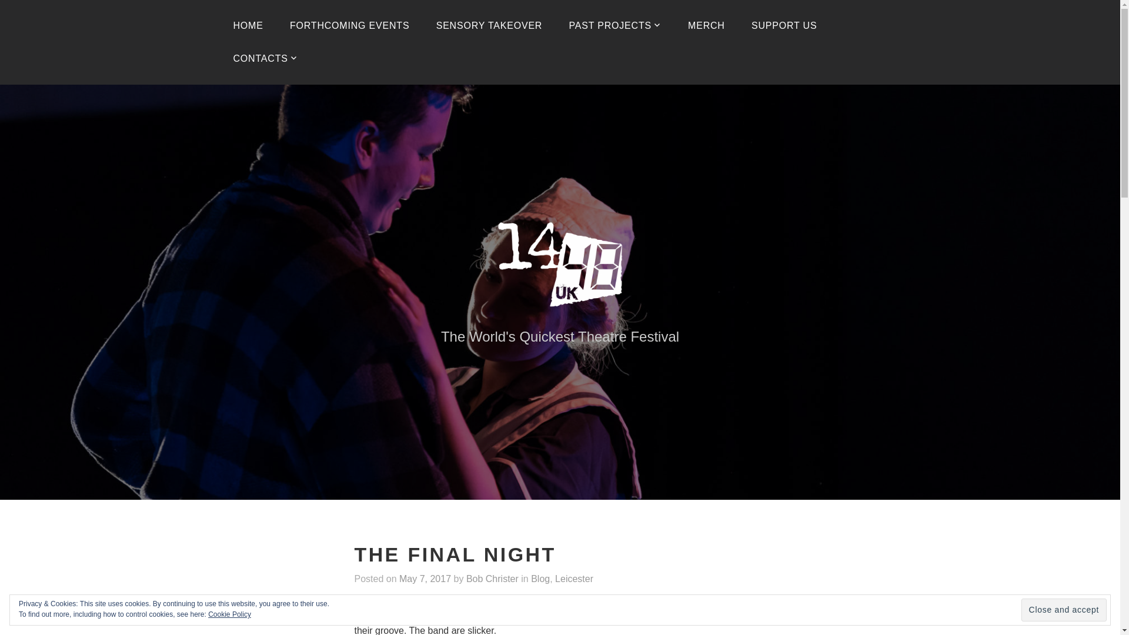 The image size is (1129, 635). What do you see at coordinates (1064, 610) in the screenshot?
I see `Close and accept` at bounding box center [1064, 610].